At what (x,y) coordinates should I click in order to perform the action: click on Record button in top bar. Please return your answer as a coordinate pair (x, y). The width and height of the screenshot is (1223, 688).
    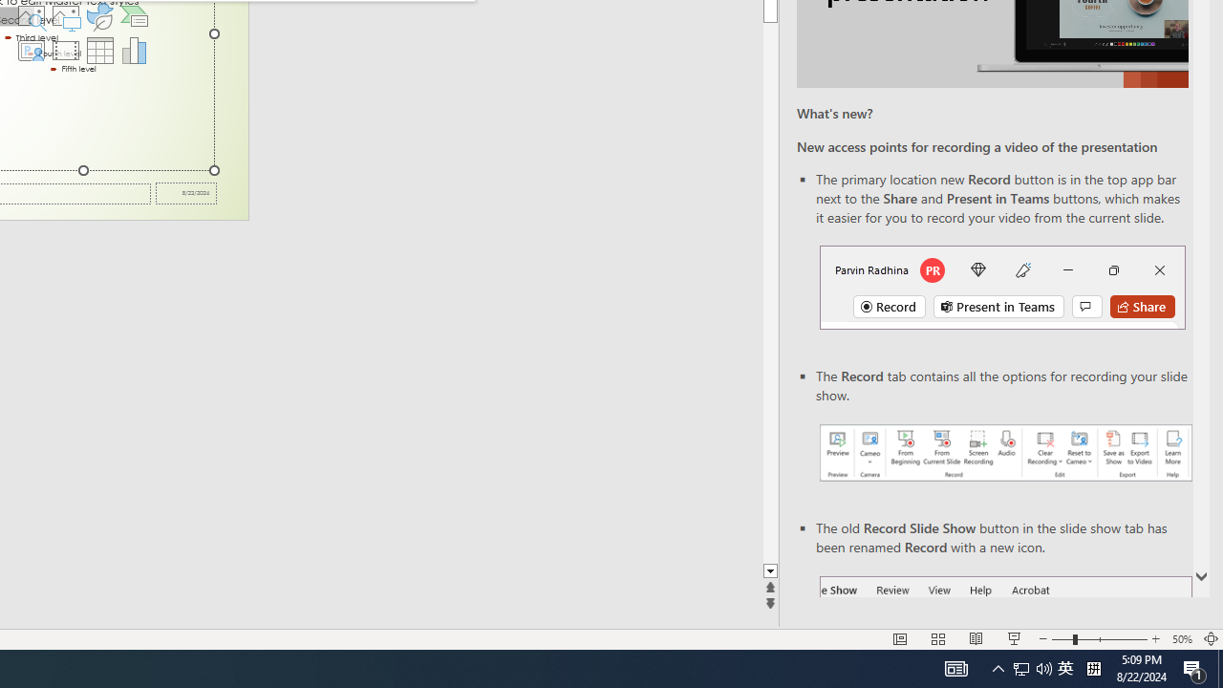
    Looking at the image, I should click on (1002, 287).